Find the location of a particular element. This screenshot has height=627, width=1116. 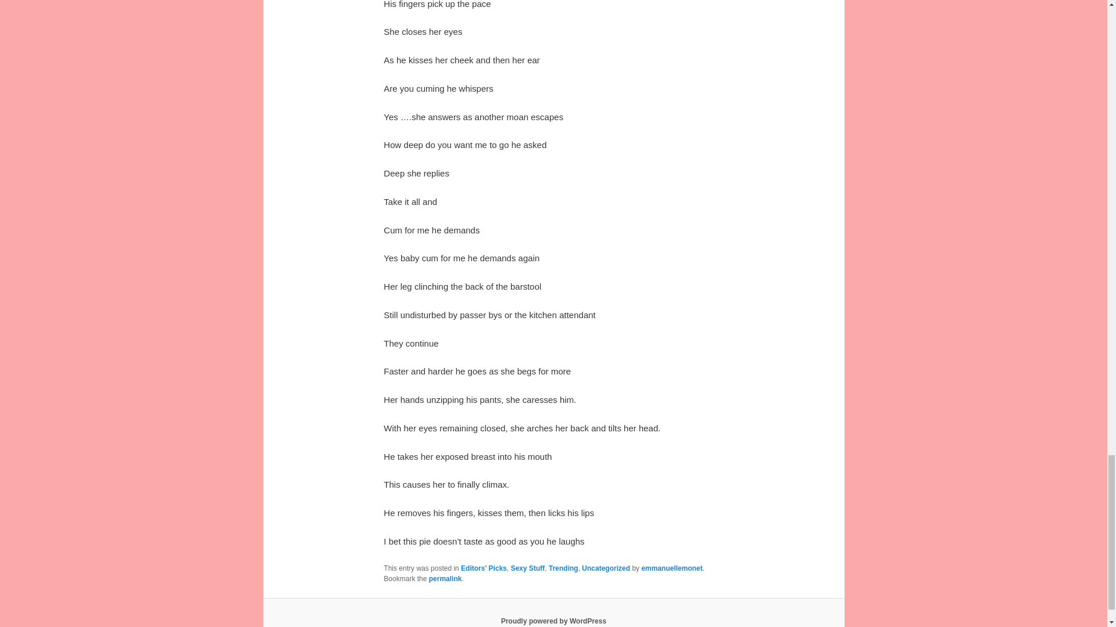

Sexy Stuff is located at coordinates (528, 568).